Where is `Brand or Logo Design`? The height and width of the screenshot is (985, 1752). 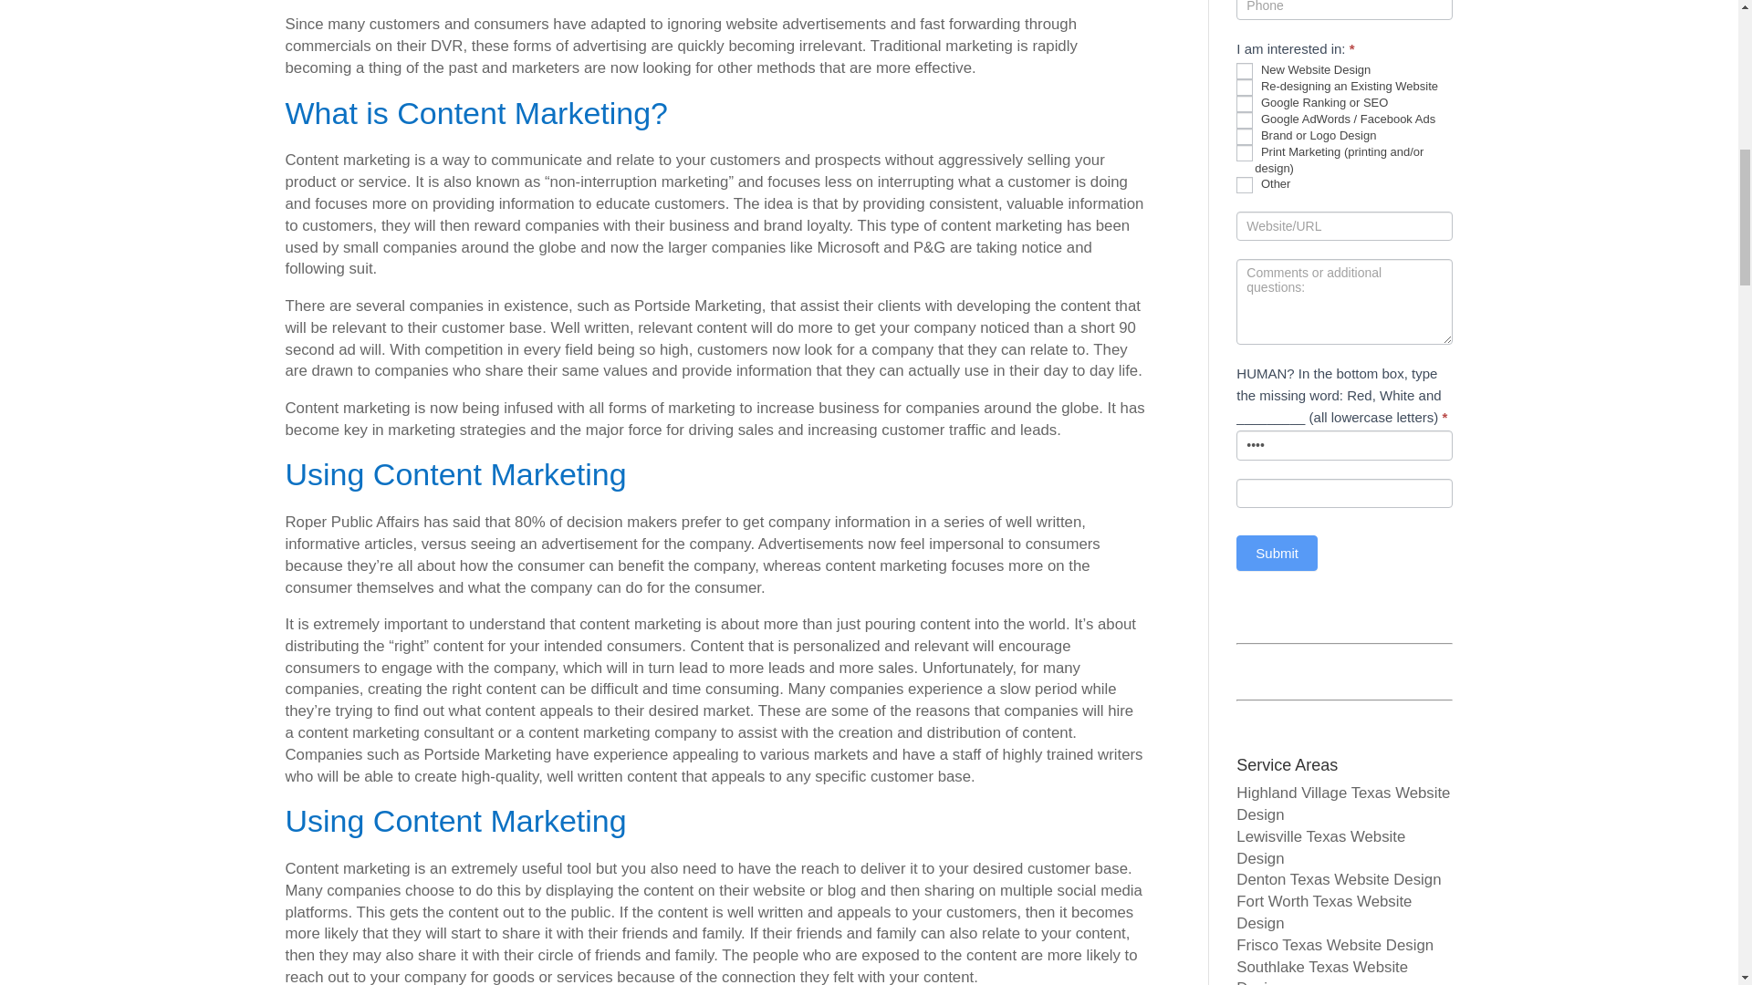
Brand or Logo Design is located at coordinates (1245, 137).